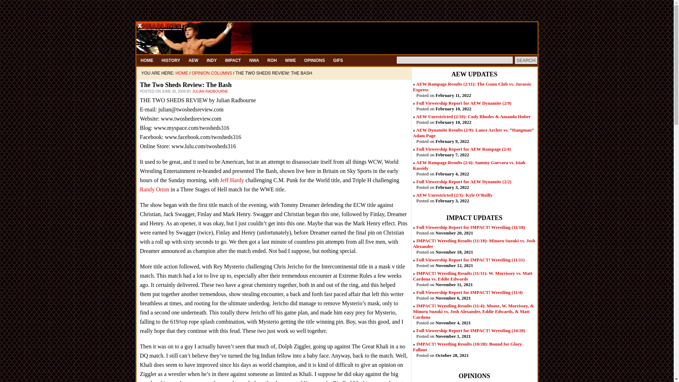 The height and width of the screenshot is (382, 679). I want to click on February 10, 2022, so click(473, 116).